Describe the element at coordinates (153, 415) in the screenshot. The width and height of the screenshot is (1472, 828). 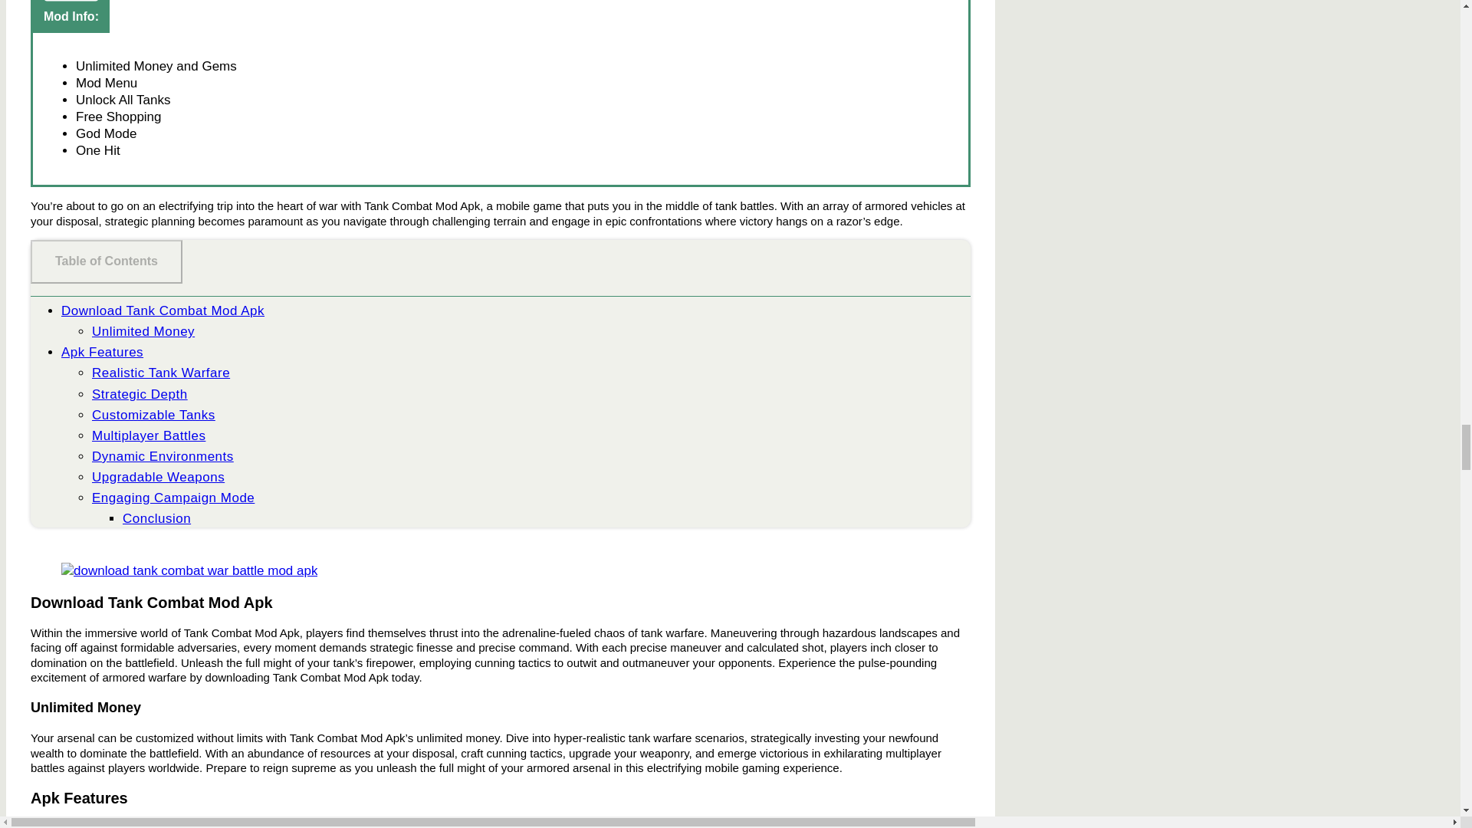
I see `Customizable Tanks` at that location.